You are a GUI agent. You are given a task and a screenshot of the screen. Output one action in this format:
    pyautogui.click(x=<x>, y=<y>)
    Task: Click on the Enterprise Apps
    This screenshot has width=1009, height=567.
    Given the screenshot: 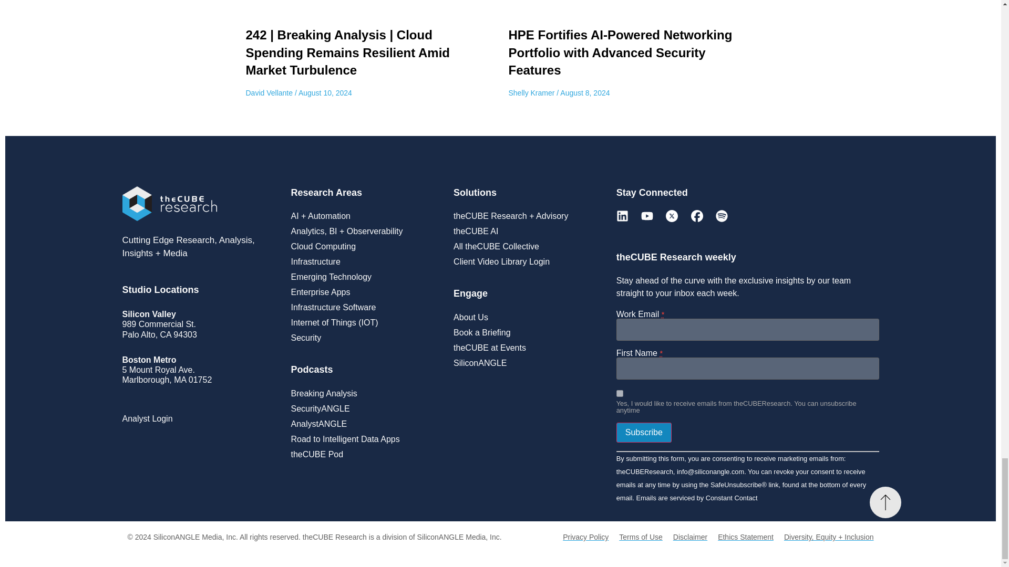 What is the action you would take?
    pyautogui.click(x=366, y=292)
    